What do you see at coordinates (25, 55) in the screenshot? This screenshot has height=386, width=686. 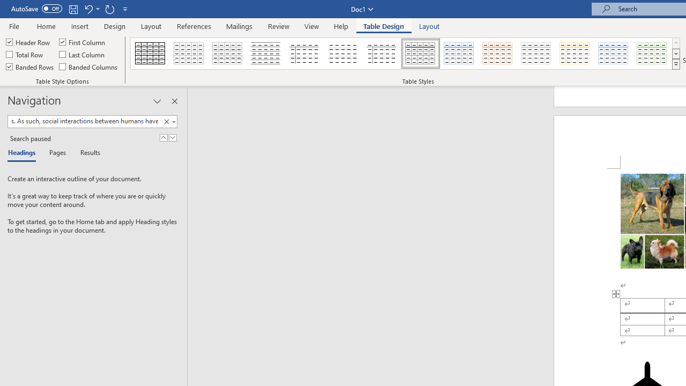 I see `Total Row` at bounding box center [25, 55].